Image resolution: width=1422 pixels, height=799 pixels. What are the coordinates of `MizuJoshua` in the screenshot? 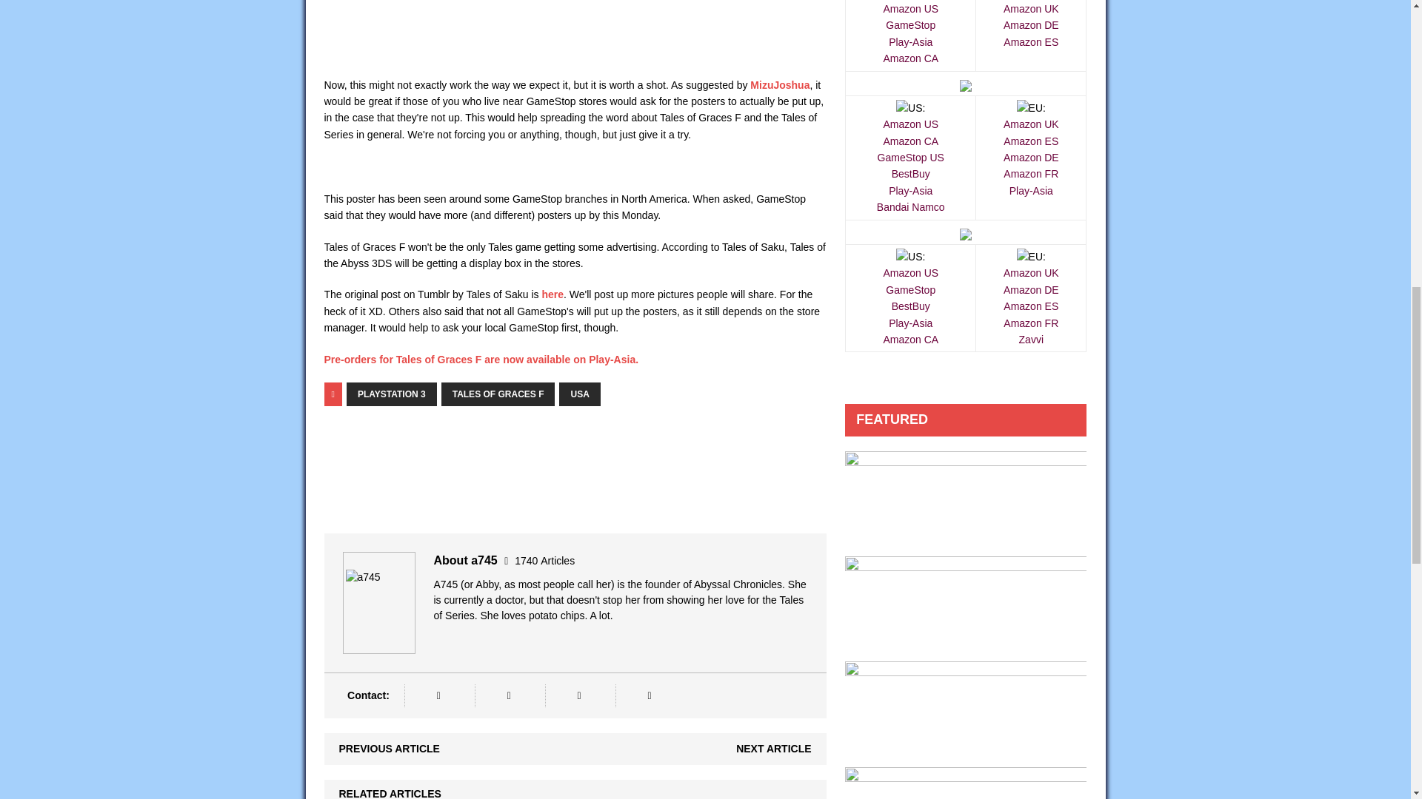 It's located at (779, 84).